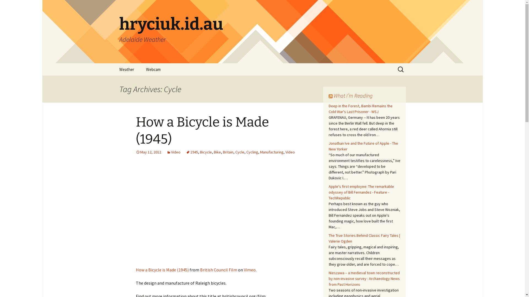  What do you see at coordinates (252, 152) in the screenshot?
I see `Cycling` at bounding box center [252, 152].